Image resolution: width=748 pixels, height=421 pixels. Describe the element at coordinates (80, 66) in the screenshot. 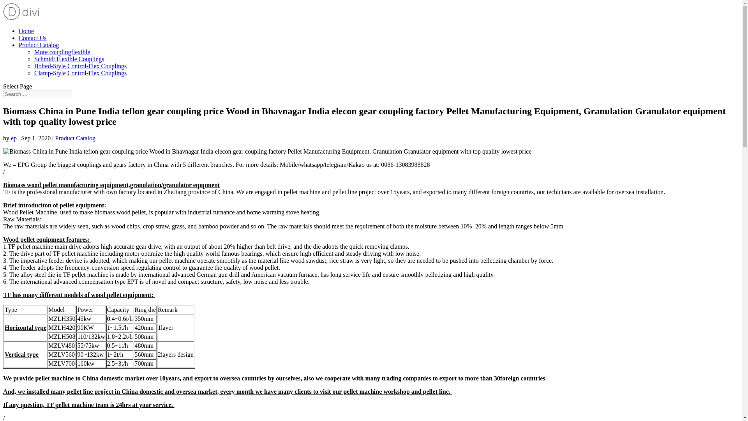

I see `Bolted-Style Control-Flex Couplings` at that location.